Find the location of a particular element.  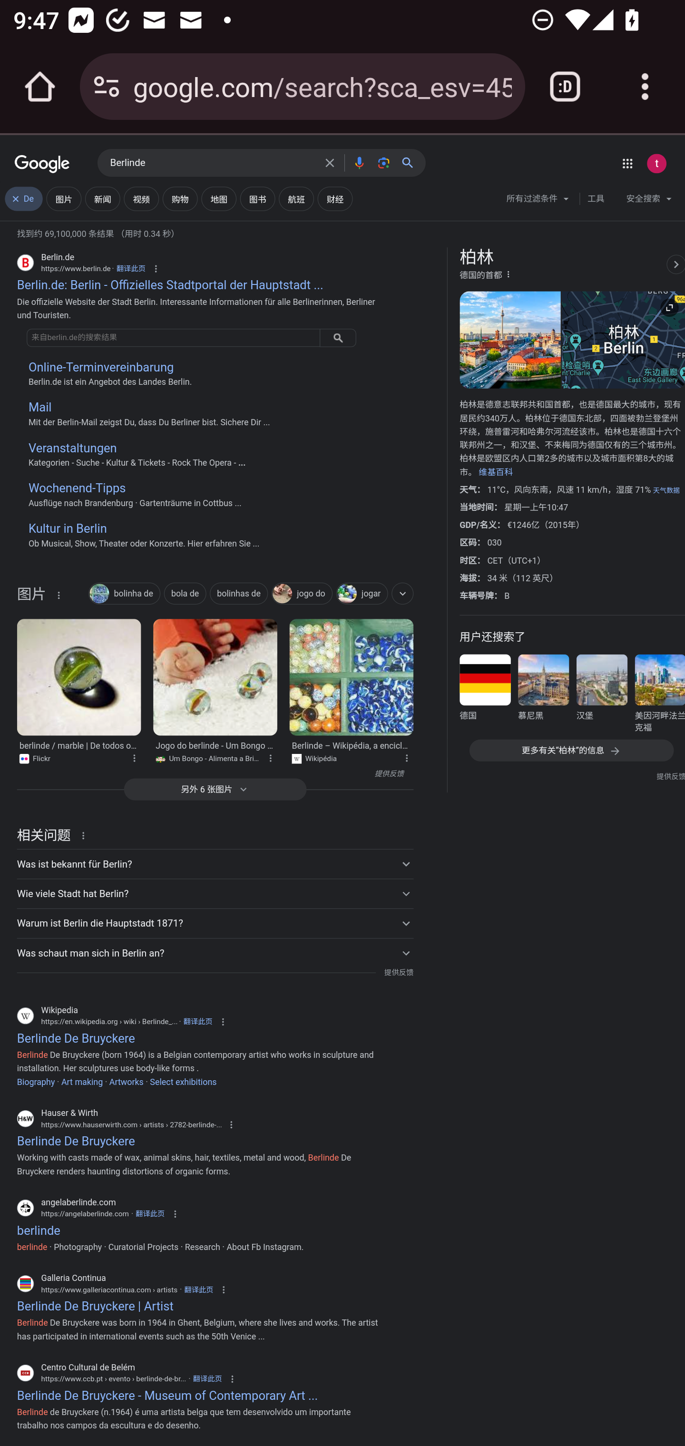

新闻 is located at coordinates (103, 199).